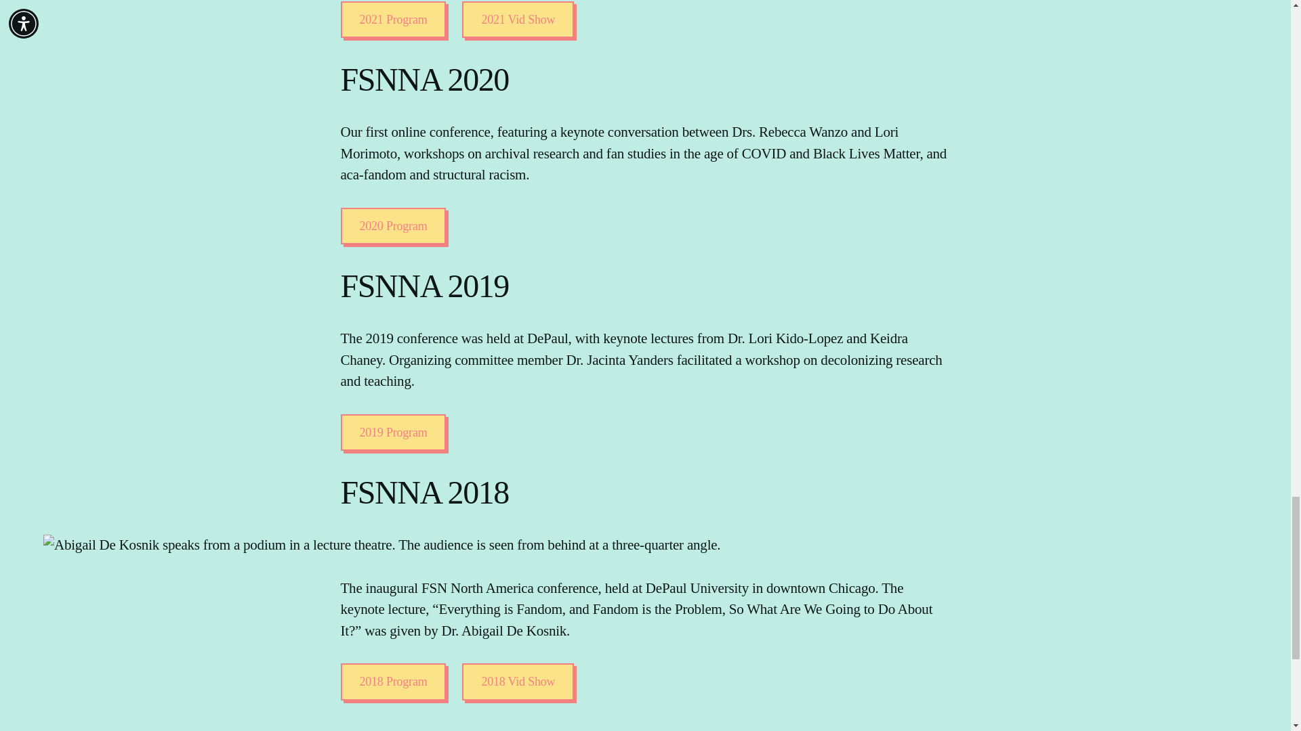 The width and height of the screenshot is (1301, 731). Describe the element at coordinates (393, 681) in the screenshot. I see `2018 Program` at that location.